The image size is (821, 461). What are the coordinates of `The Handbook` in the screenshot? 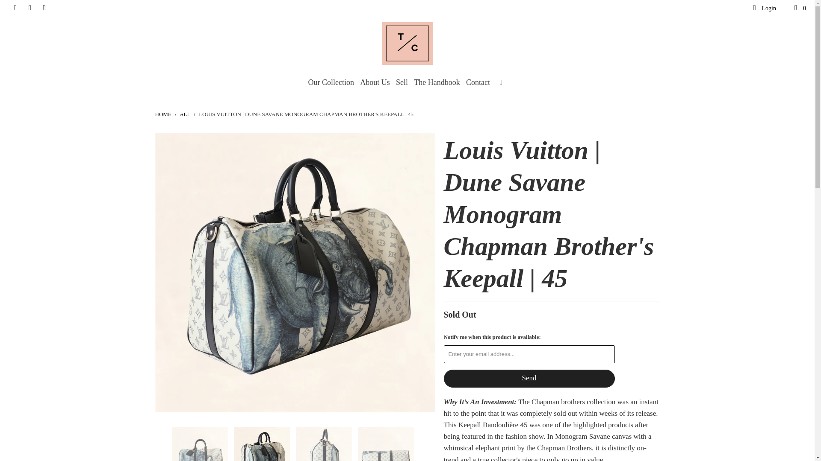 It's located at (437, 83).